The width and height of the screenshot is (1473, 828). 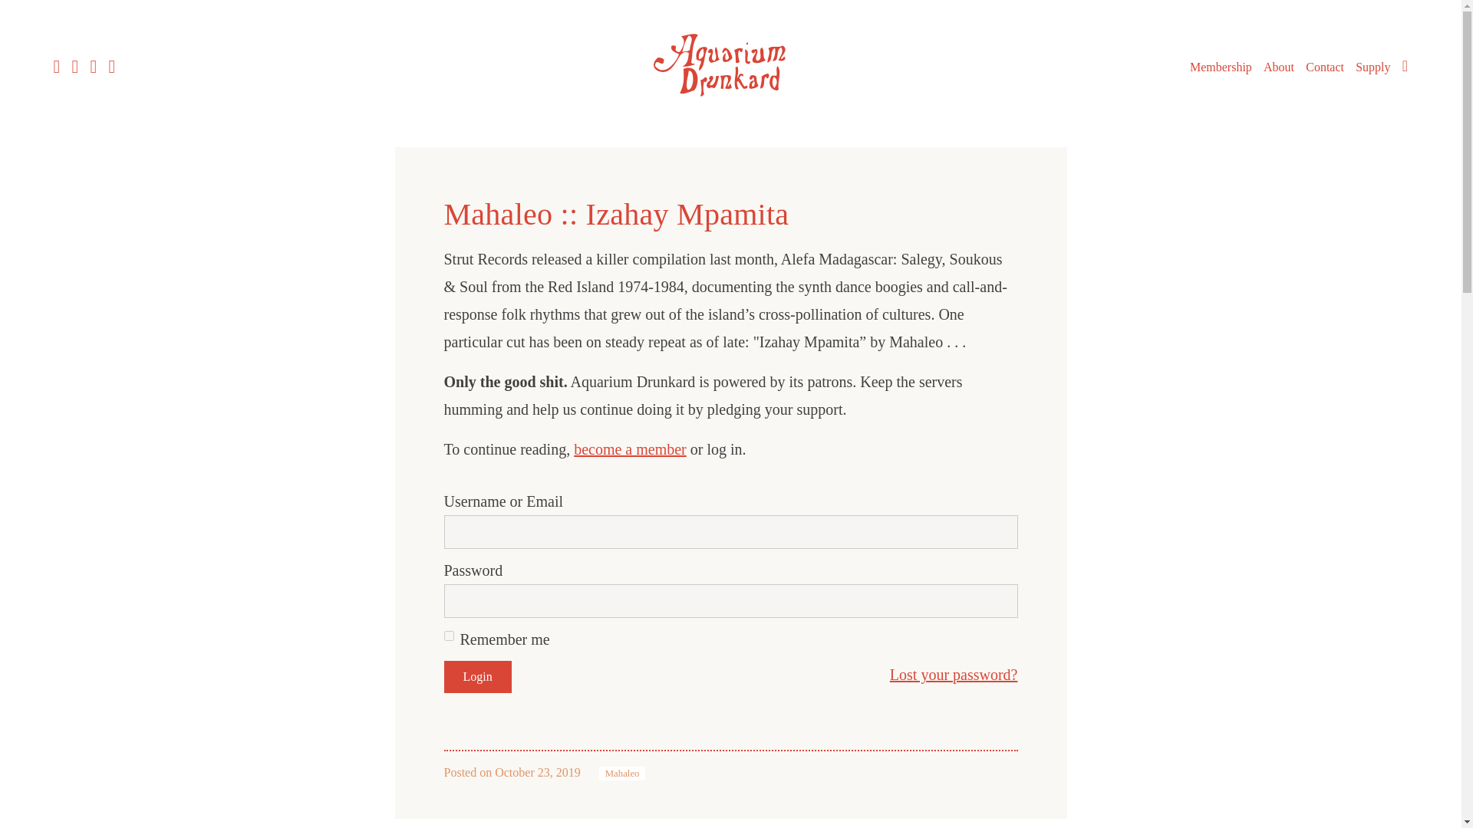 I want to click on Aquarium Drunkard, so click(x=730, y=65).